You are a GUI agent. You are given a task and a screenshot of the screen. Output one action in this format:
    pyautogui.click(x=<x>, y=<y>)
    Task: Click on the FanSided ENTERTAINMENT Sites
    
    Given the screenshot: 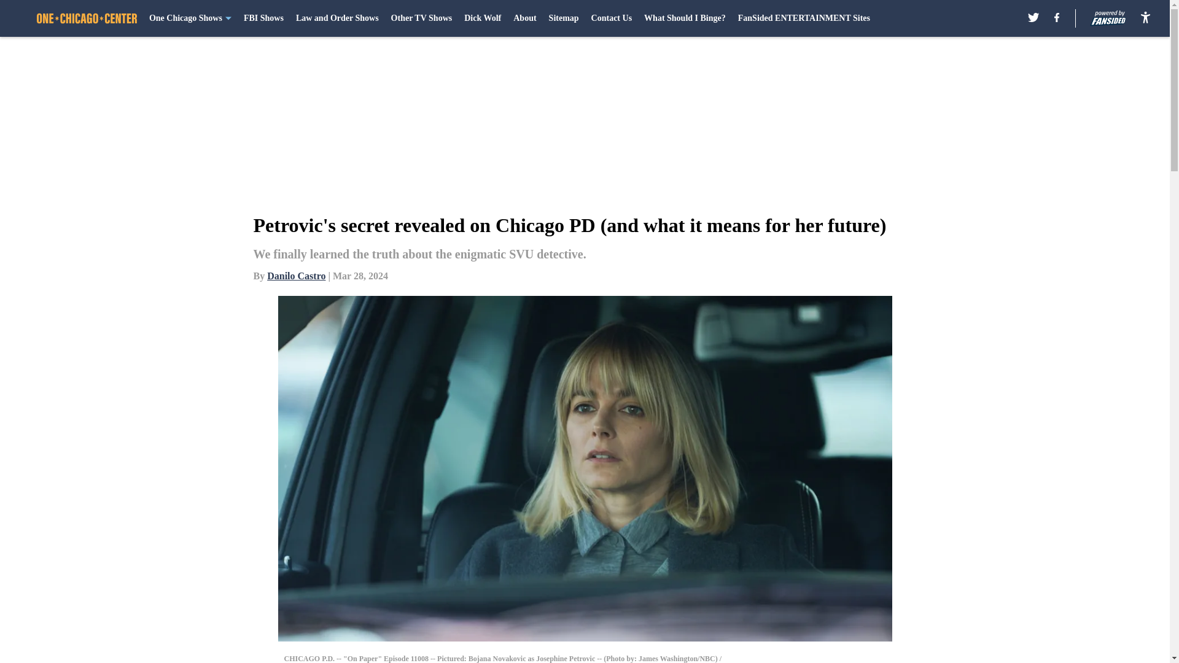 What is the action you would take?
    pyautogui.click(x=803, y=18)
    